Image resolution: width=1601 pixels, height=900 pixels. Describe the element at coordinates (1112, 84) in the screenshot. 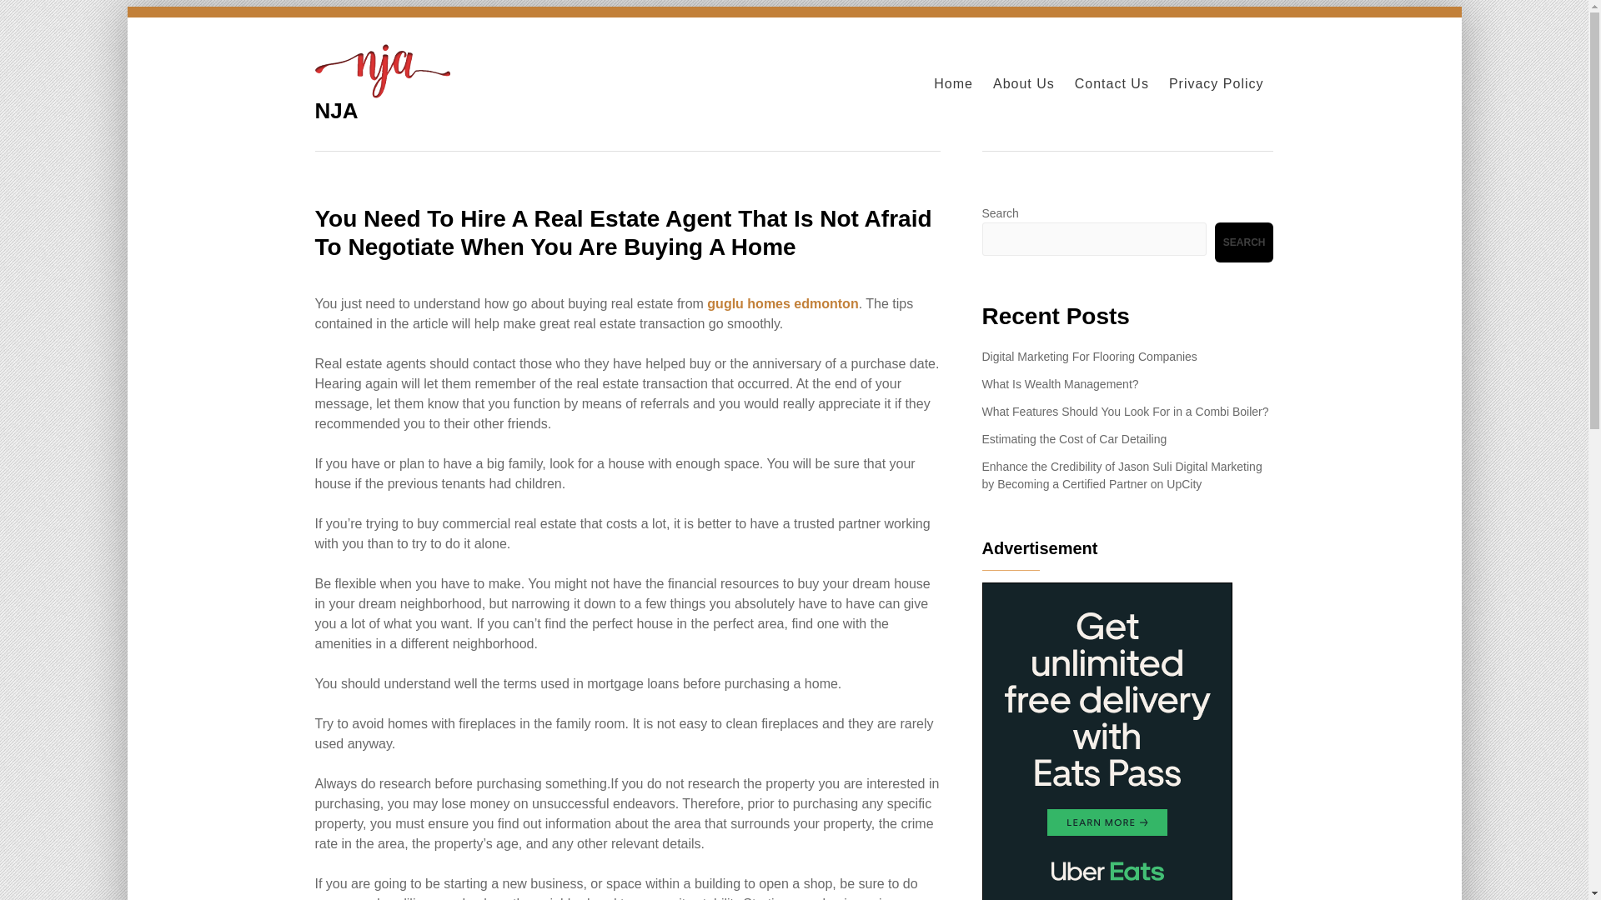

I see `Contact Us` at that location.